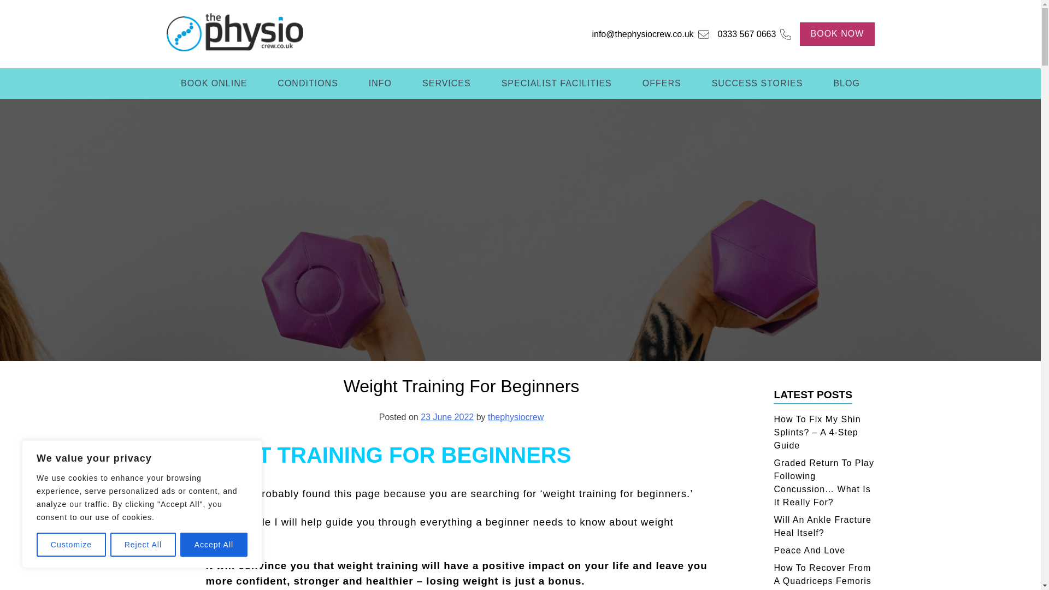 This screenshot has height=590, width=1049. Describe the element at coordinates (836, 34) in the screenshot. I see `BOOK NOW` at that location.